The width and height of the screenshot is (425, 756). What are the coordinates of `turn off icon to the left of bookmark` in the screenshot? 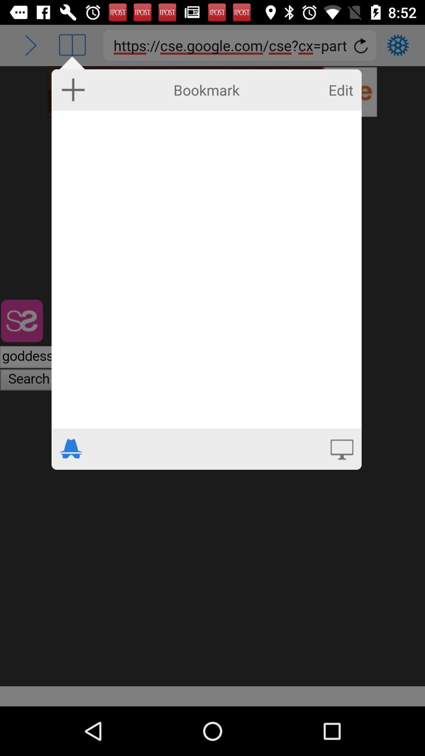 It's located at (73, 89).